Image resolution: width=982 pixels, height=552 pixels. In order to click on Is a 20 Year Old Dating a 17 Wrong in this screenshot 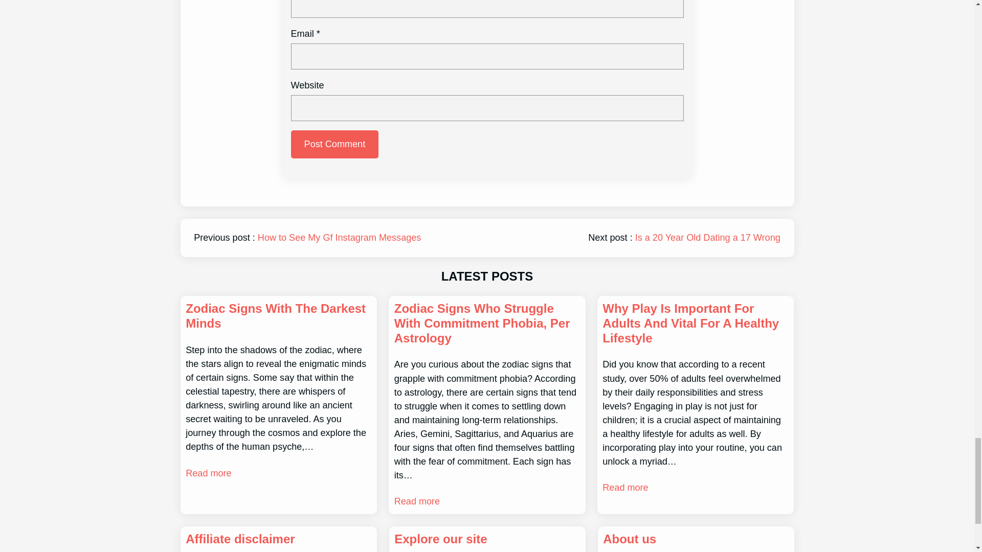, I will do `click(708, 237)`.